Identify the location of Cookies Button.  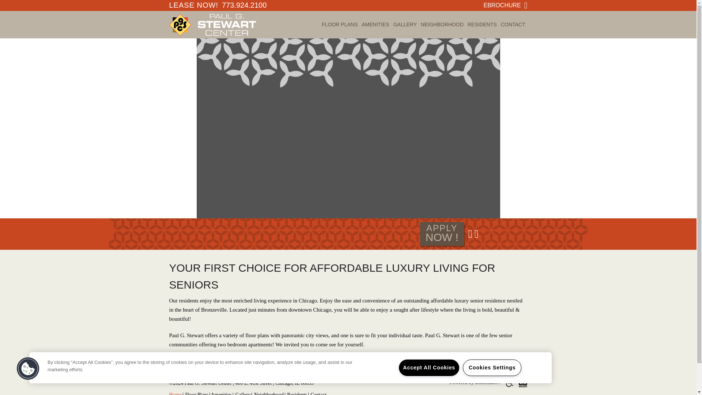
(28, 369).